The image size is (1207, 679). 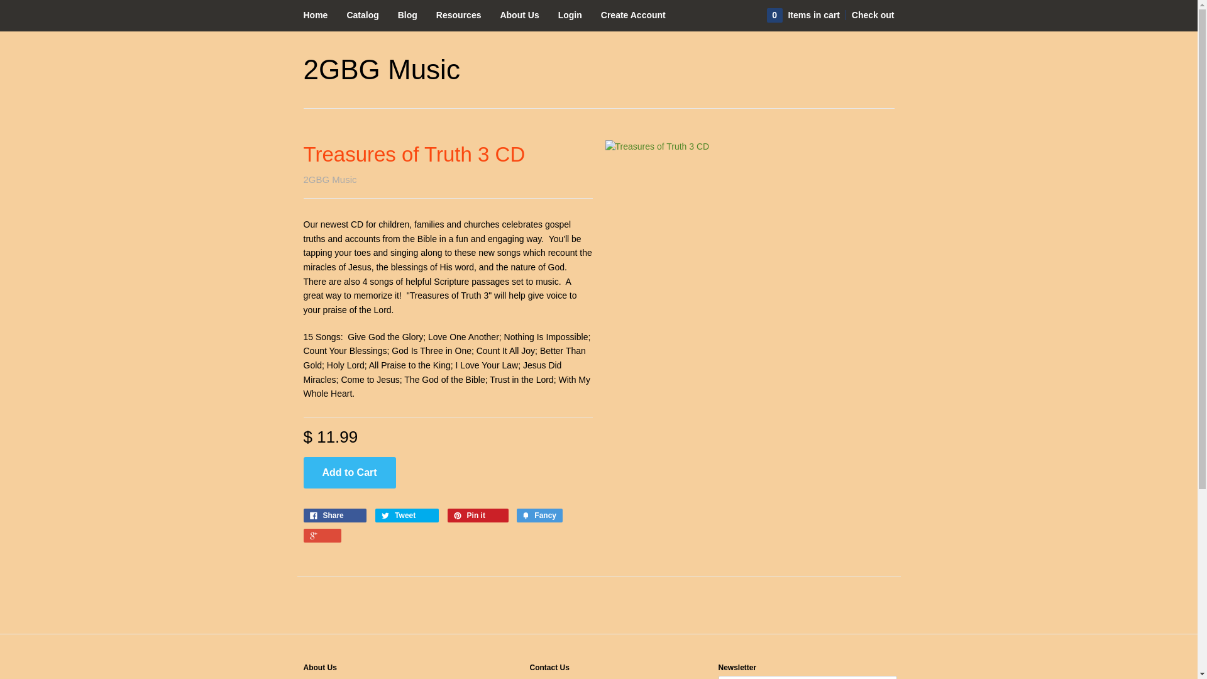 I want to click on 2GBG Music, so click(x=381, y=70).